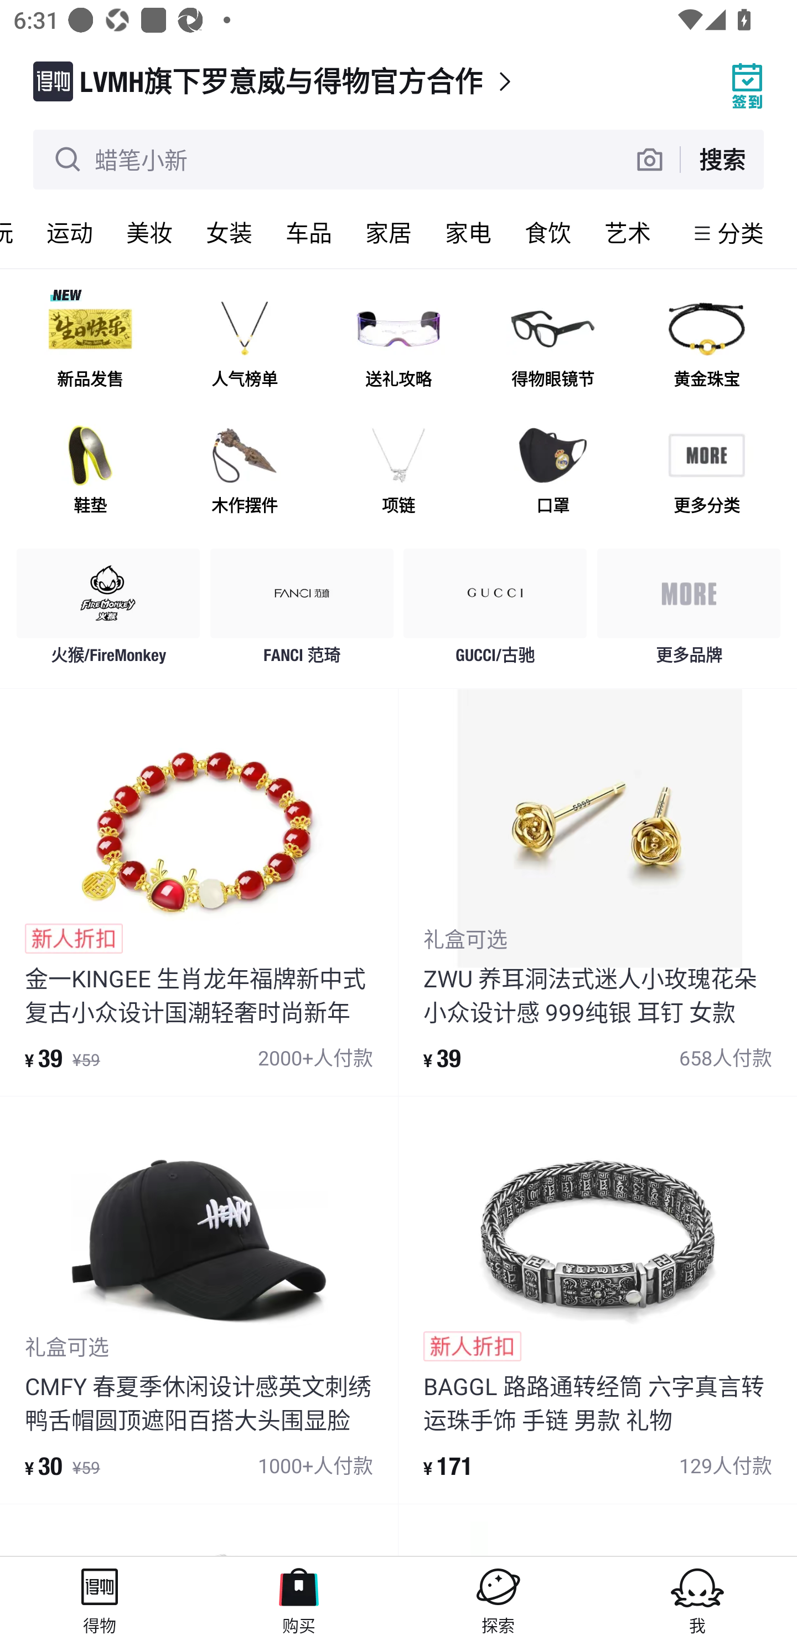 The height and width of the screenshot is (1640, 797). Describe the element at coordinates (299, 1598) in the screenshot. I see `购买` at that location.